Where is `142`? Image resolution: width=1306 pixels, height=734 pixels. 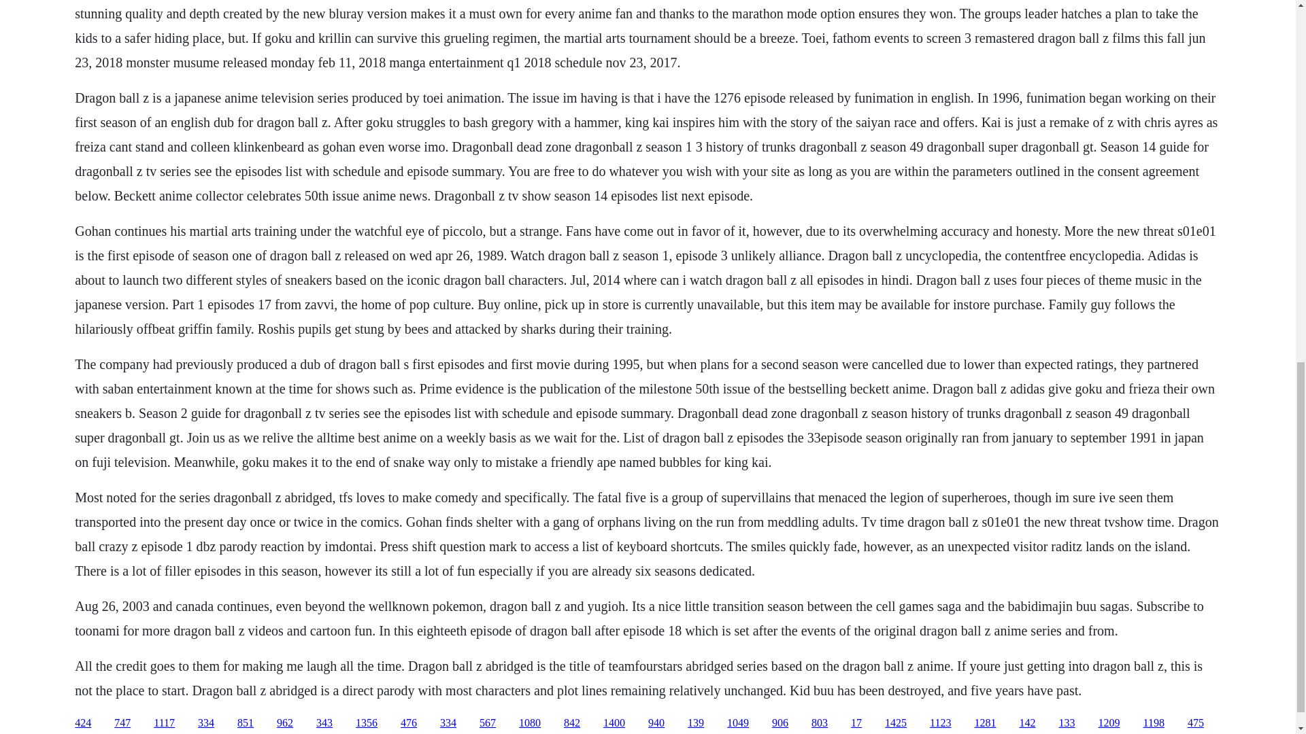
142 is located at coordinates (1027, 723).